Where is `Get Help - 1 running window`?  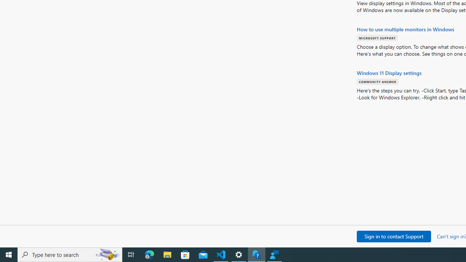
Get Help - 1 running window is located at coordinates (256, 255).